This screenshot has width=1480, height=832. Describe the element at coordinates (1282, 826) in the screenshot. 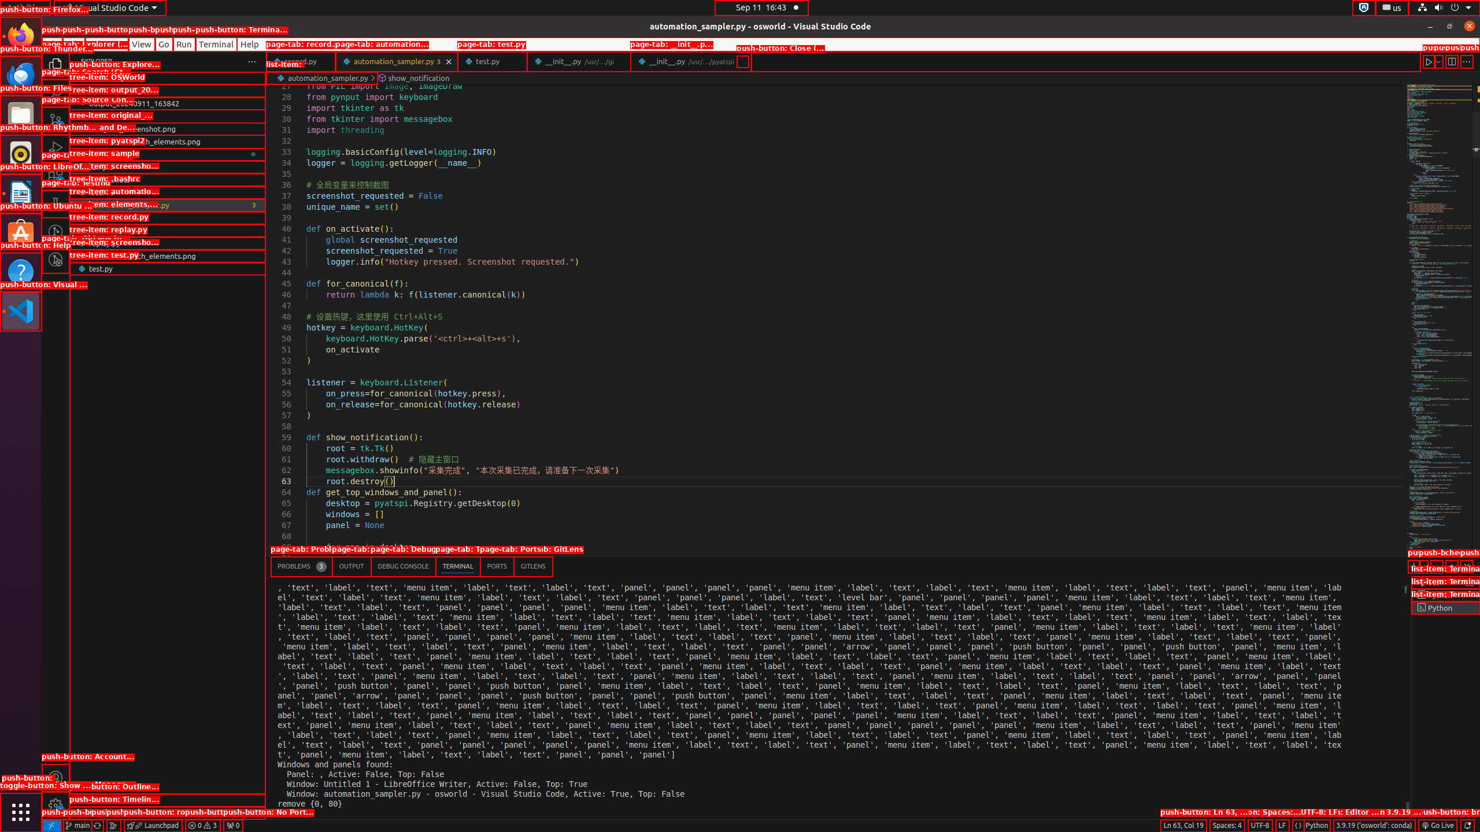

I see `LF` at that location.